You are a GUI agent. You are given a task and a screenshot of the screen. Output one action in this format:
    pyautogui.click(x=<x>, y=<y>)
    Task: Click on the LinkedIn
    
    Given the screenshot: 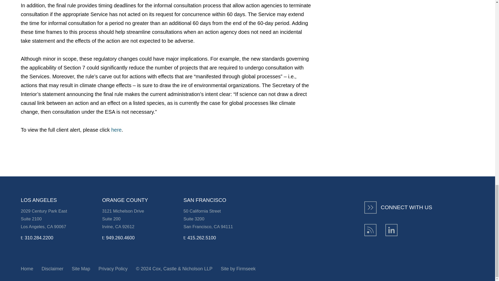 What is the action you would take?
    pyautogui.click(x=391, y=230)
    